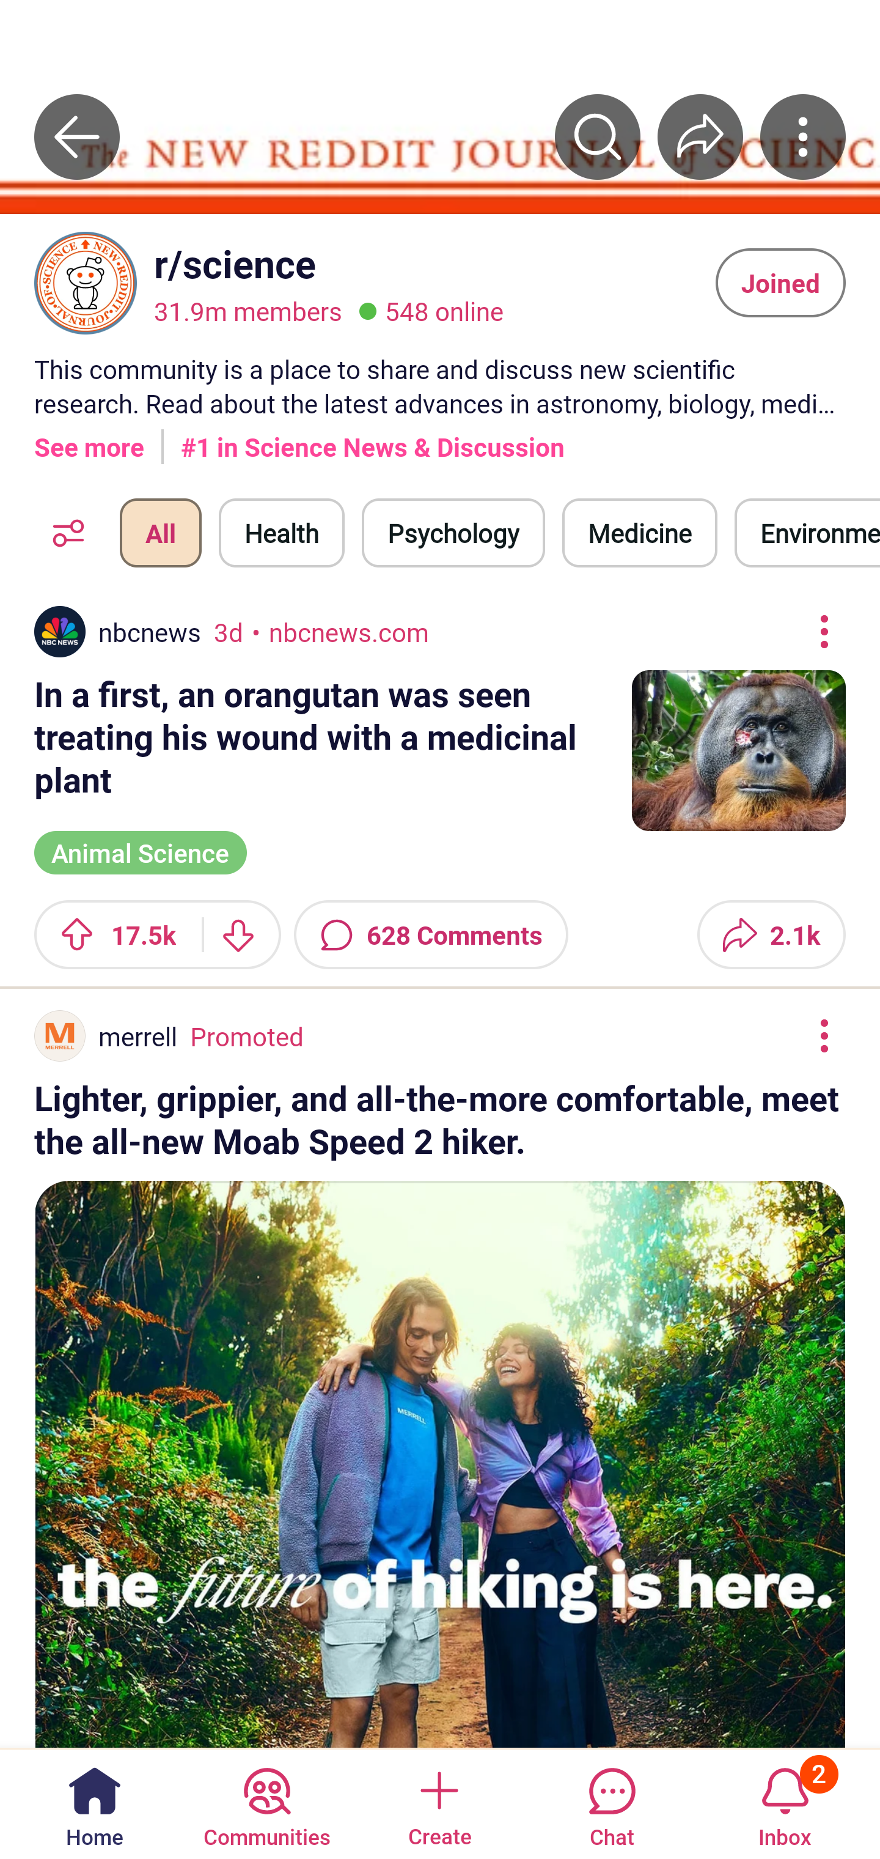  I want to click on Feed Options, so click(62, 532).